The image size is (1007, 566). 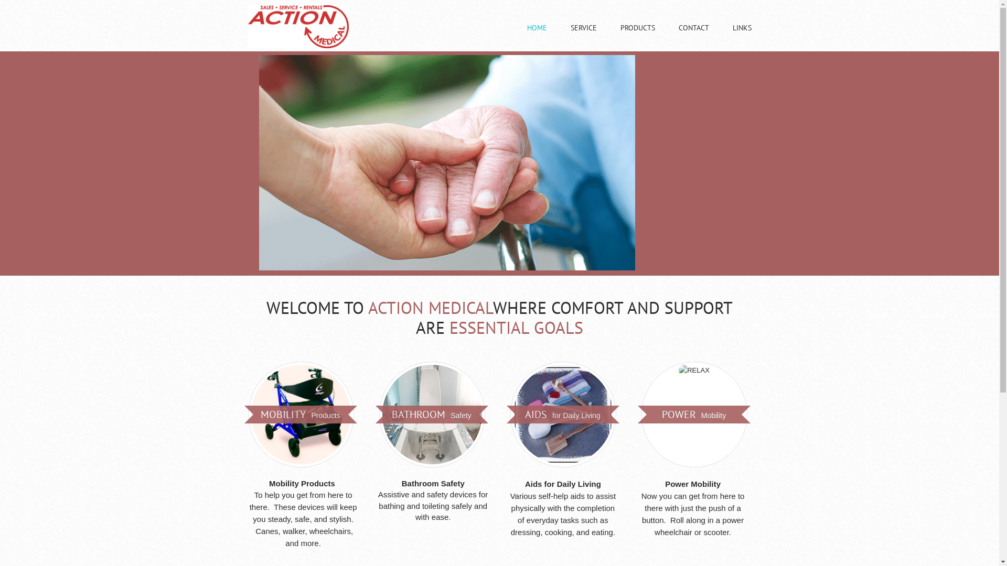 What do you see at coordinates (537, 38) in the screenshot?
I see `HOME` at bounding box center [537, 38].